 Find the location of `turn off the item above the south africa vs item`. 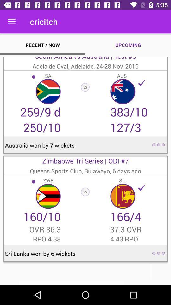

turn off the item above the south africa vs item is located at coordinates (11, 22).